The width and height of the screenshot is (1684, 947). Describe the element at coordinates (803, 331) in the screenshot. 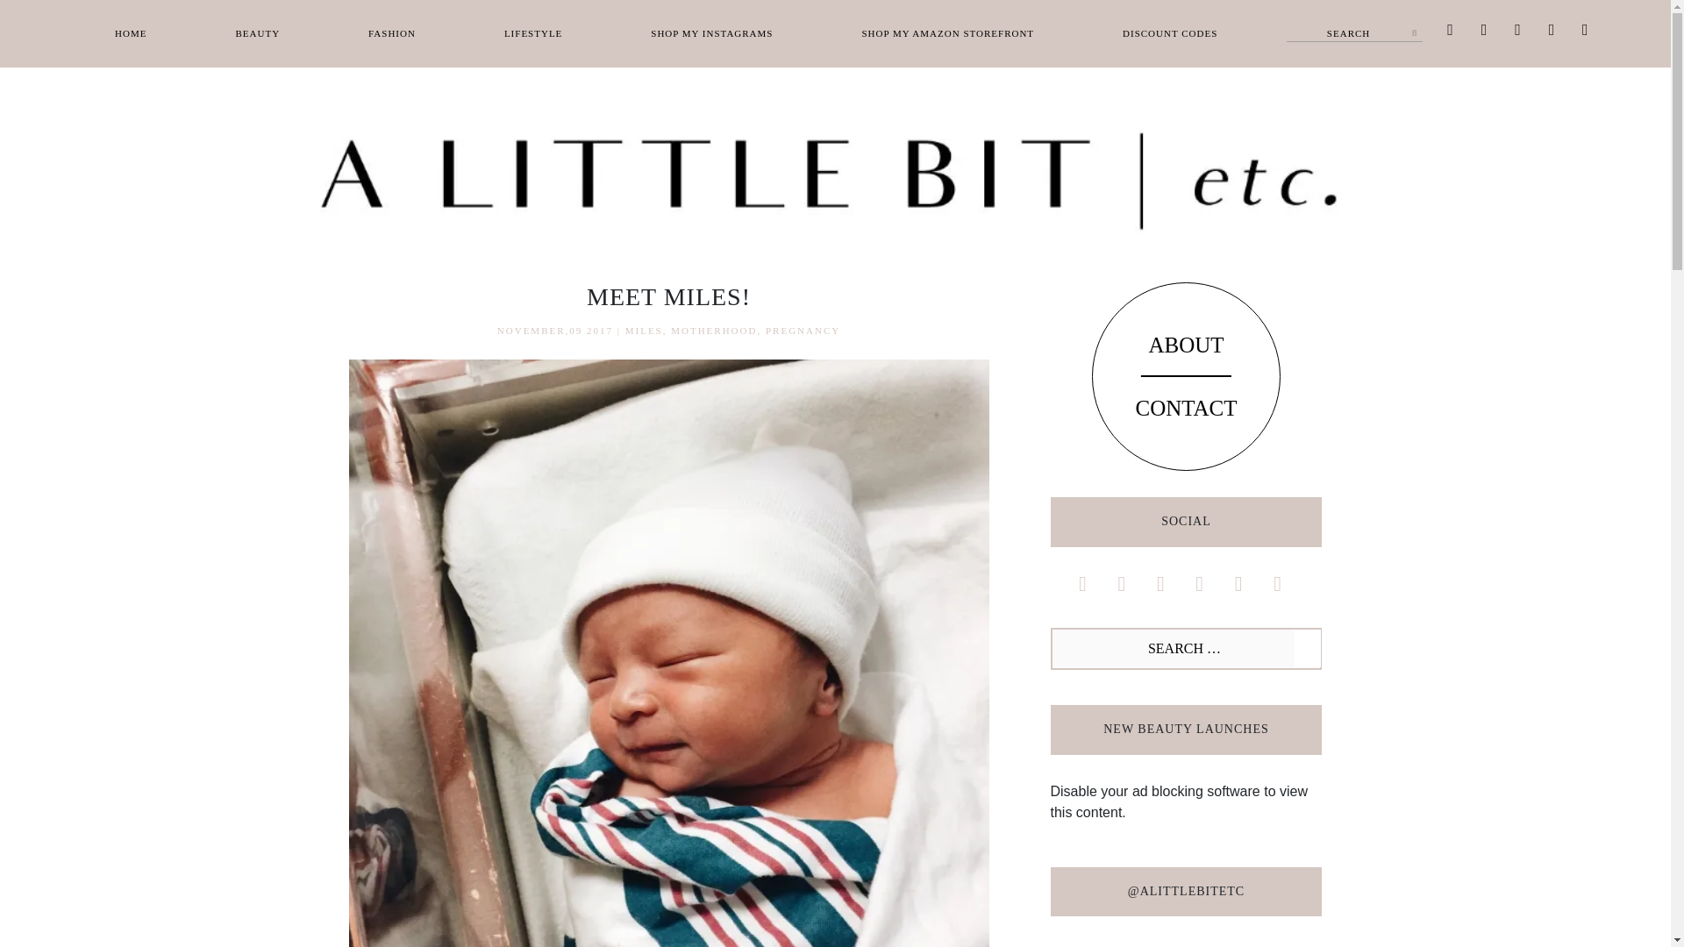

I see `PREGNANCY` at that location.